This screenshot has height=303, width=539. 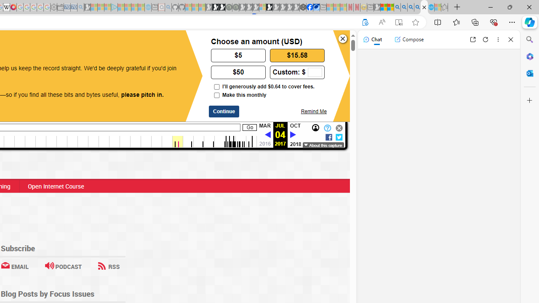 What do you see at coordinates (404, 8) in the screenshot?
I see `2009 Bing officially replaced Live Search on June 3 - Search` at bounding box center [404, 8].